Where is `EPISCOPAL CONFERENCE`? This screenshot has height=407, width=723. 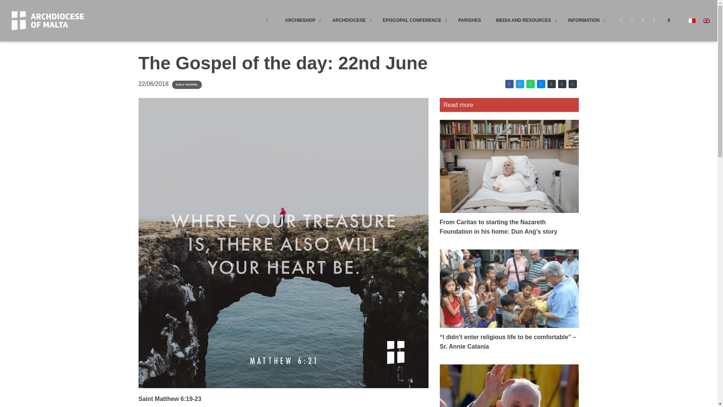
EPISCOPAL CONFERENCE is located at coordinates (413, 20).